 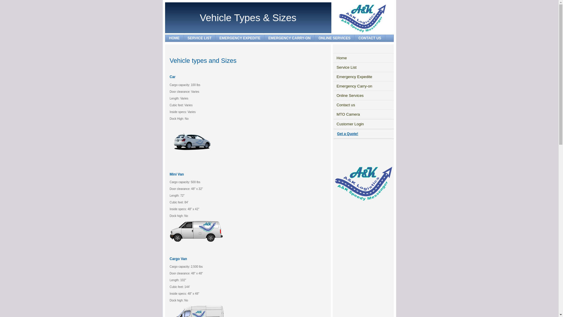 I want to click on CONTACT US, so click(x=370, y=38).